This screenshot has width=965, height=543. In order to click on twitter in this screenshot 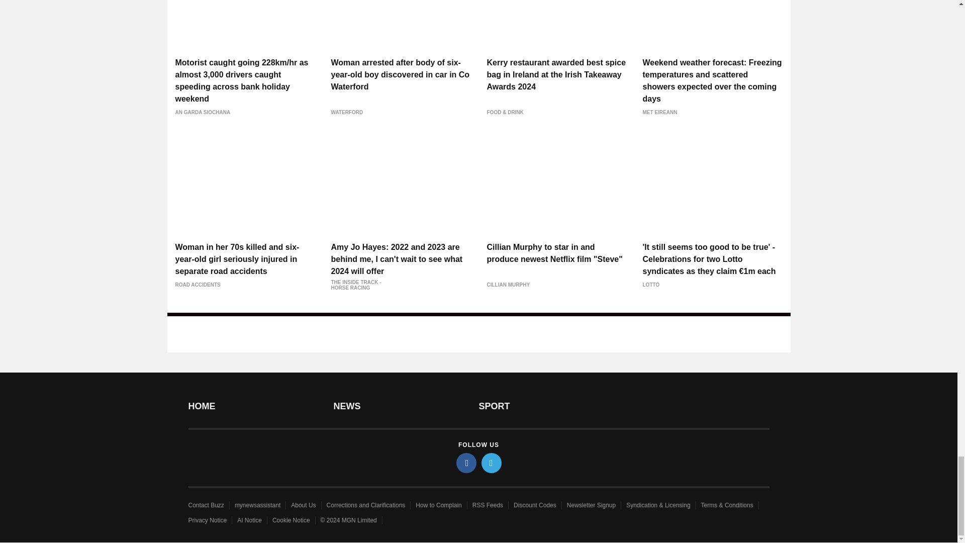, I will do `click(492, 463)`.